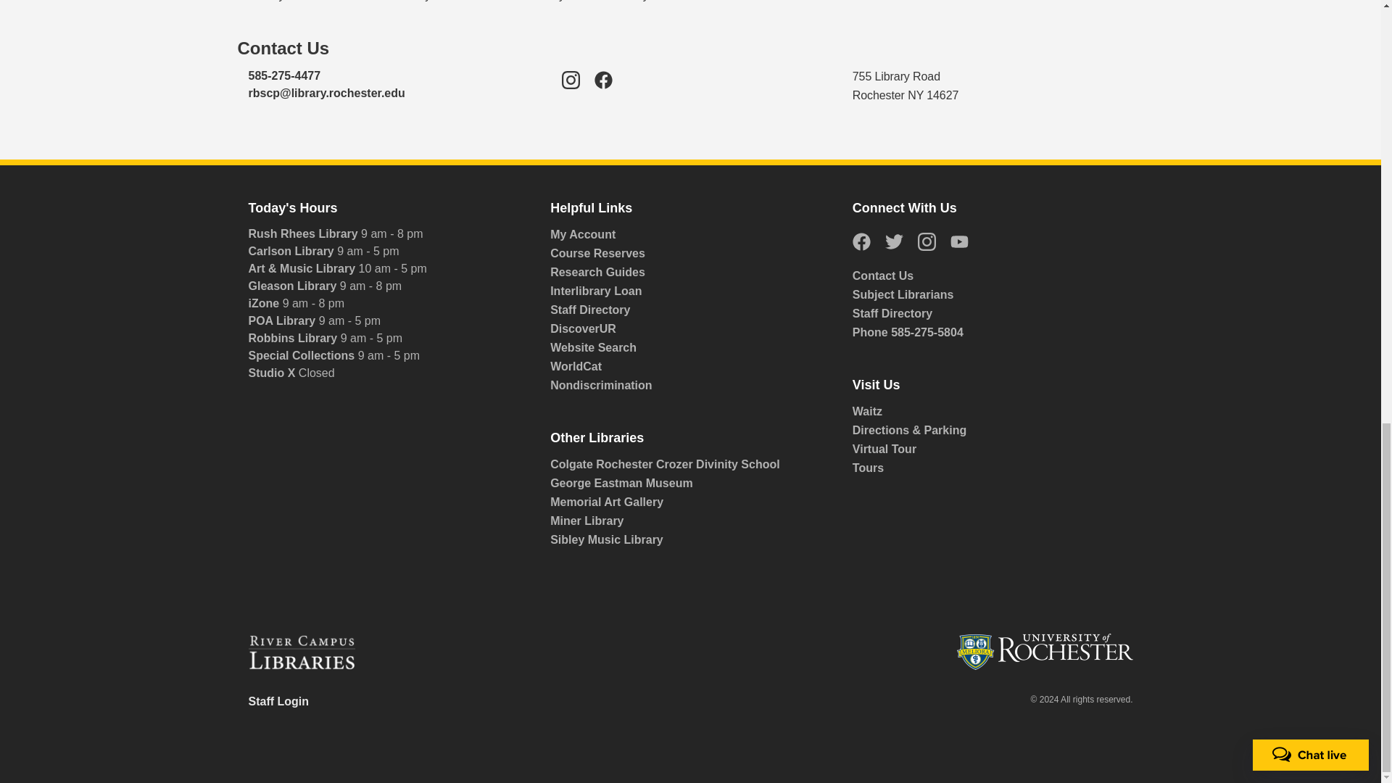  I want to click on Instagram, so click(571, 88).